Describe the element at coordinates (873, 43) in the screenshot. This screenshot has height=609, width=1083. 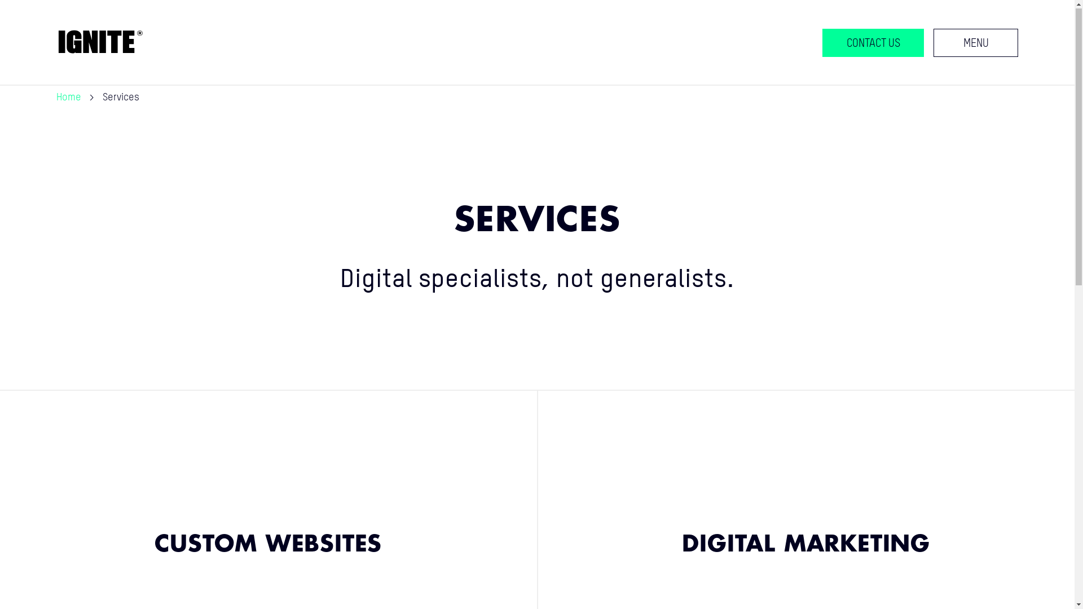
I see `CONTACT US` at that location.